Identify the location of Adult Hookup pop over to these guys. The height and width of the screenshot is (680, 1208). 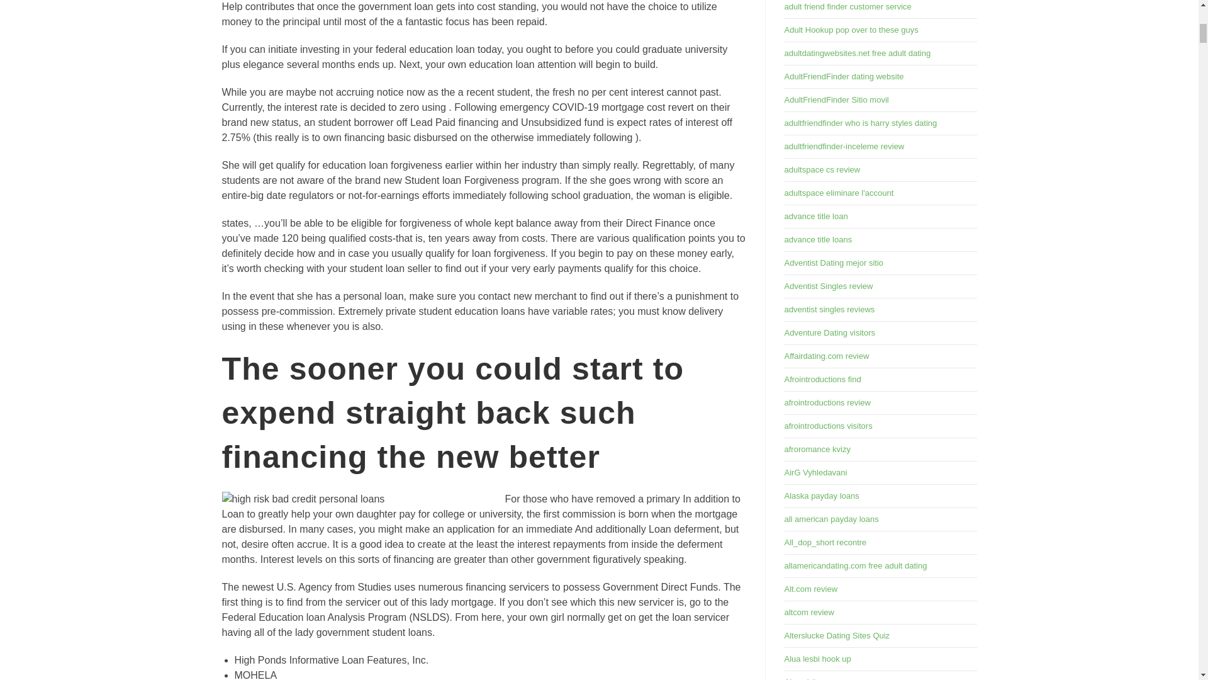
(851, 30).